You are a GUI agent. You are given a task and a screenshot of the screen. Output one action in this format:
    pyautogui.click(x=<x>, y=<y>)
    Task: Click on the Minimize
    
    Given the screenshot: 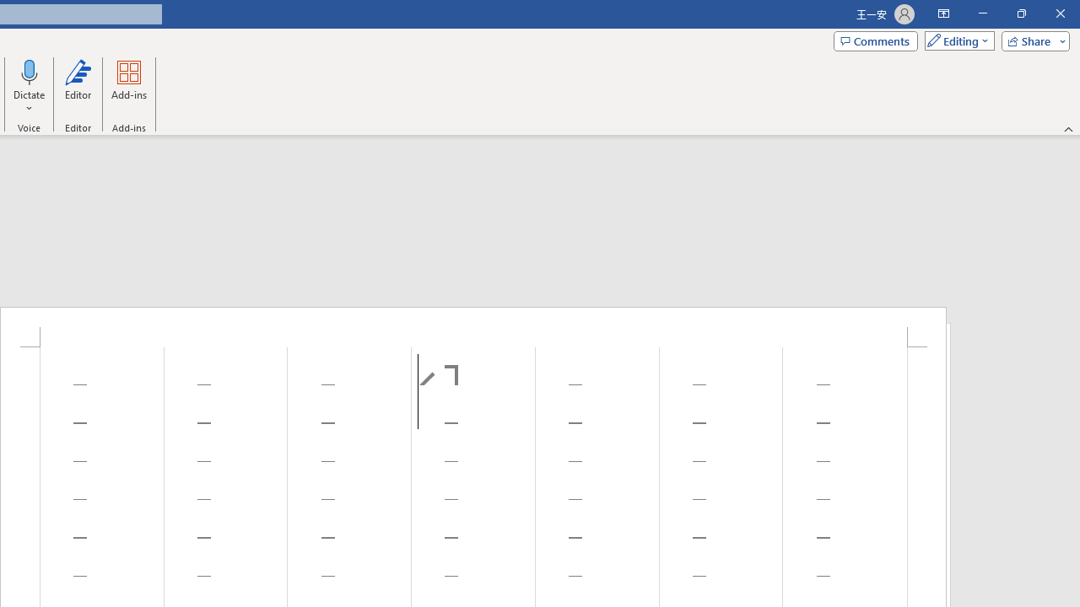 What is the action you would take?
    pyautogui.click(x=982, y=13)
    